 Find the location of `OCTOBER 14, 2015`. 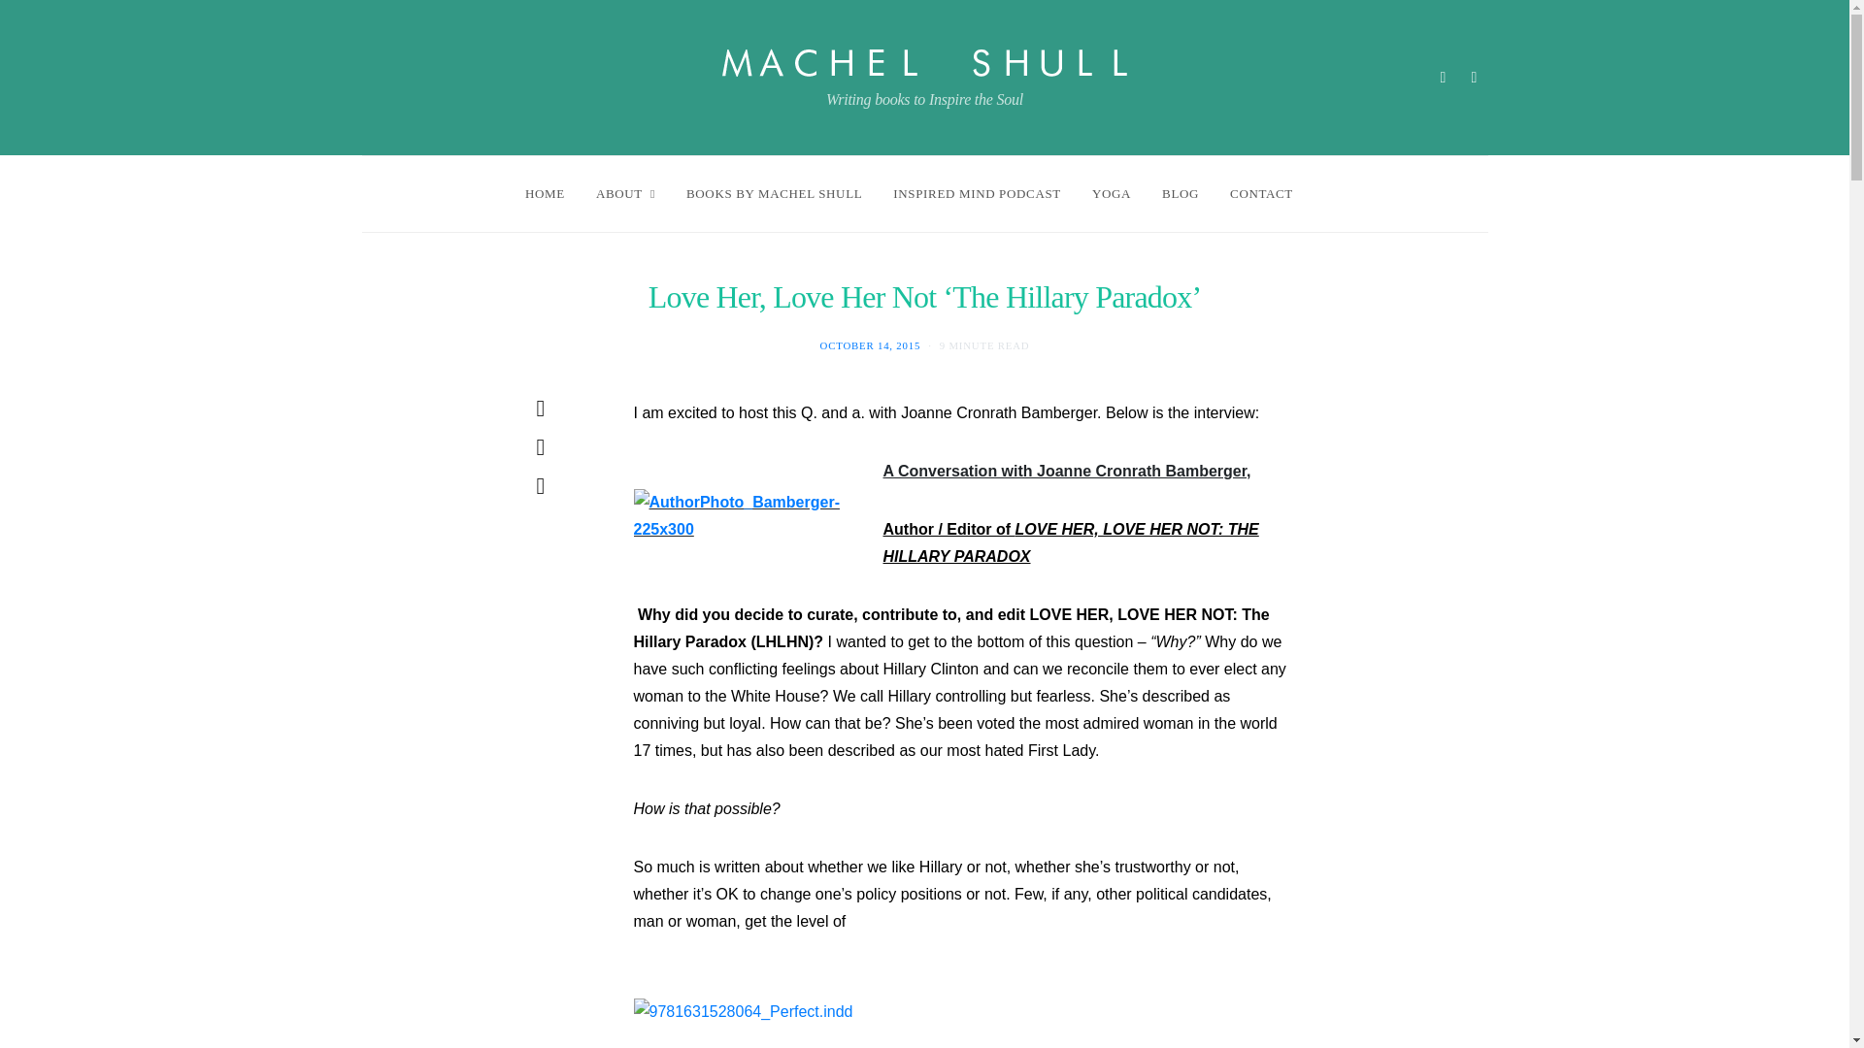

OCTOBER 14, 2015 is located at coordinates (870, 344).